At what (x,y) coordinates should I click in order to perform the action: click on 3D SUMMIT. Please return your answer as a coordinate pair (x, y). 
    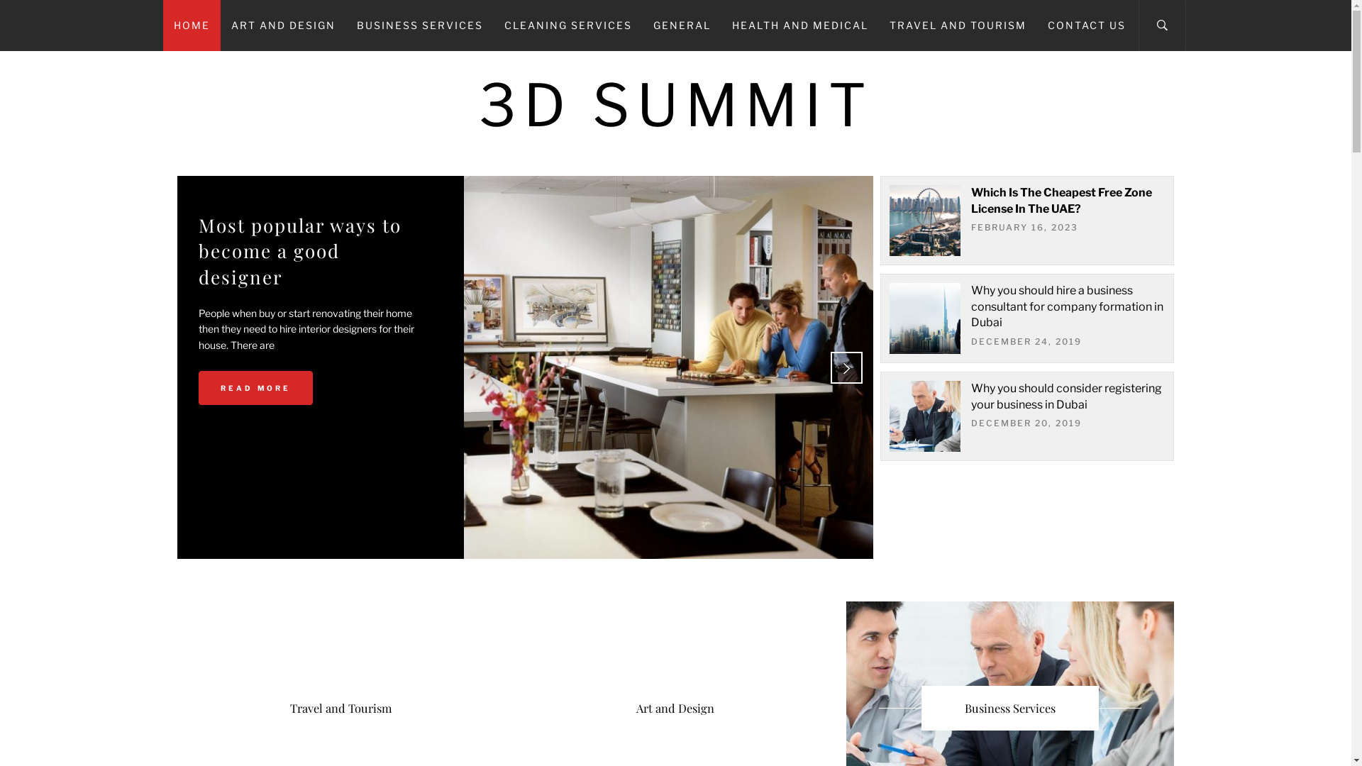
    Looking at the image, I should click on (675, 105).